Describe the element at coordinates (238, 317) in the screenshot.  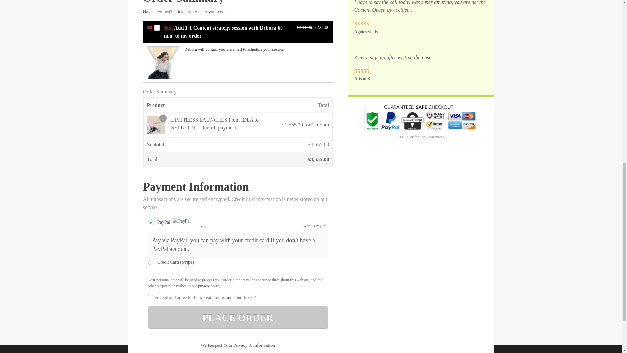
I see `PLACE ORDER` at that location.